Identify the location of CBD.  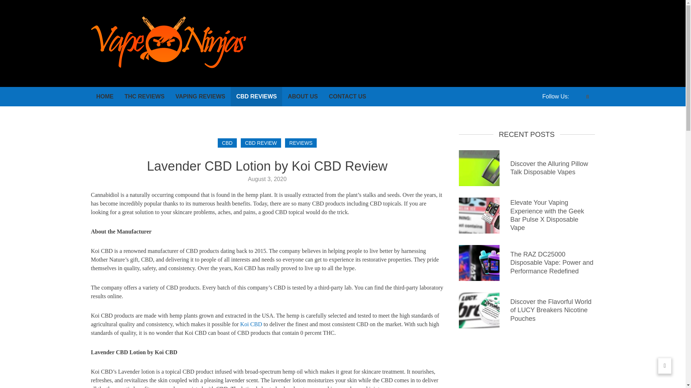
(227, 143).